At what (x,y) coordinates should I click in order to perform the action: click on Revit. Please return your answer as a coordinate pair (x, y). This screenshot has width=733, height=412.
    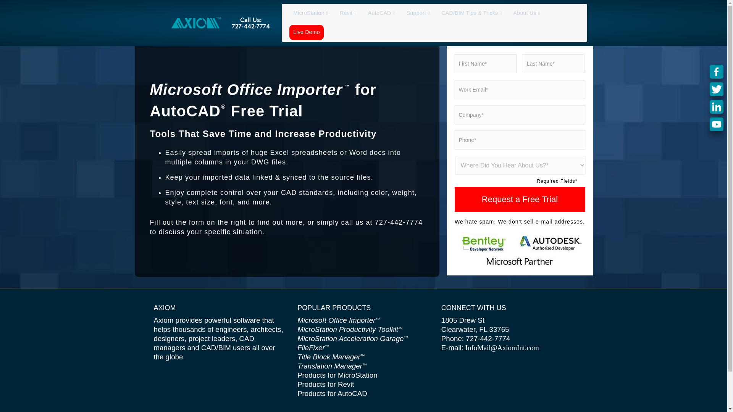
    Looking at the image, I should click on (348, 13).